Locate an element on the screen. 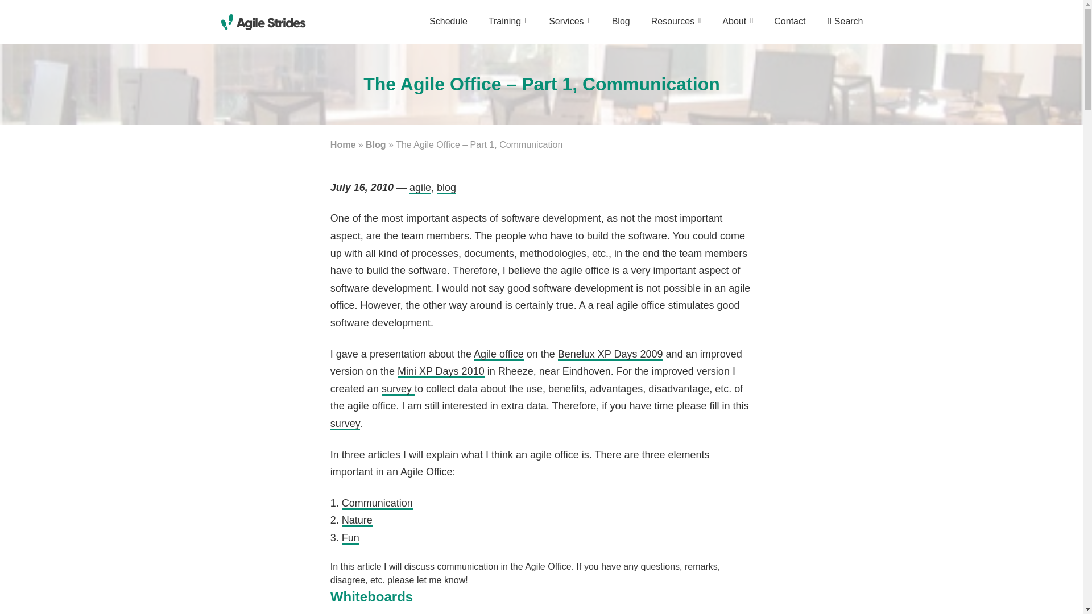 Image resolution: width=1092 pixels, height=614 pixels. Nature is located at coordinates (357, 521).